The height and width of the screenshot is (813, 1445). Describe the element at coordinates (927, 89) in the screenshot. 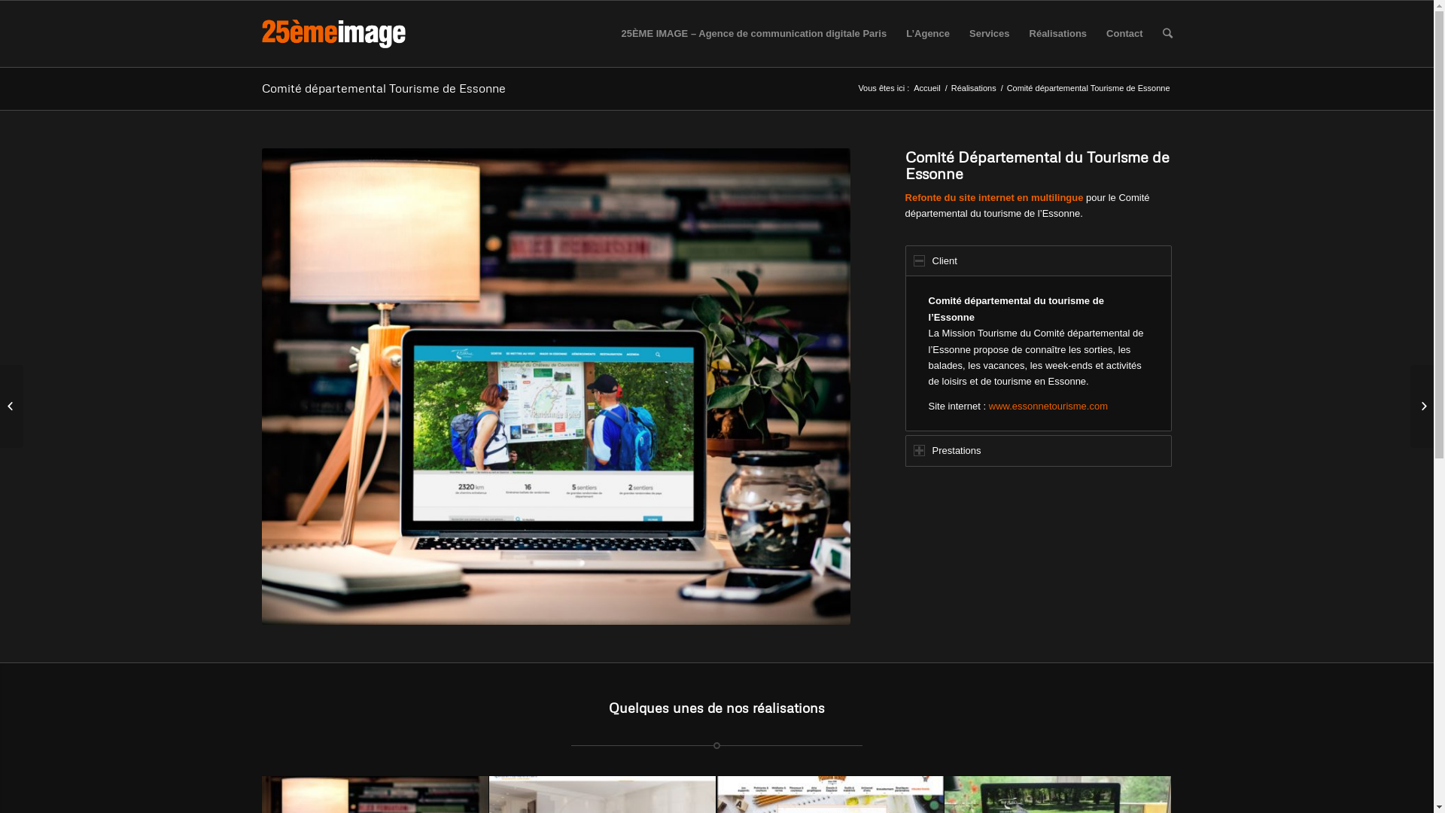

I see `Accueil` at that location.